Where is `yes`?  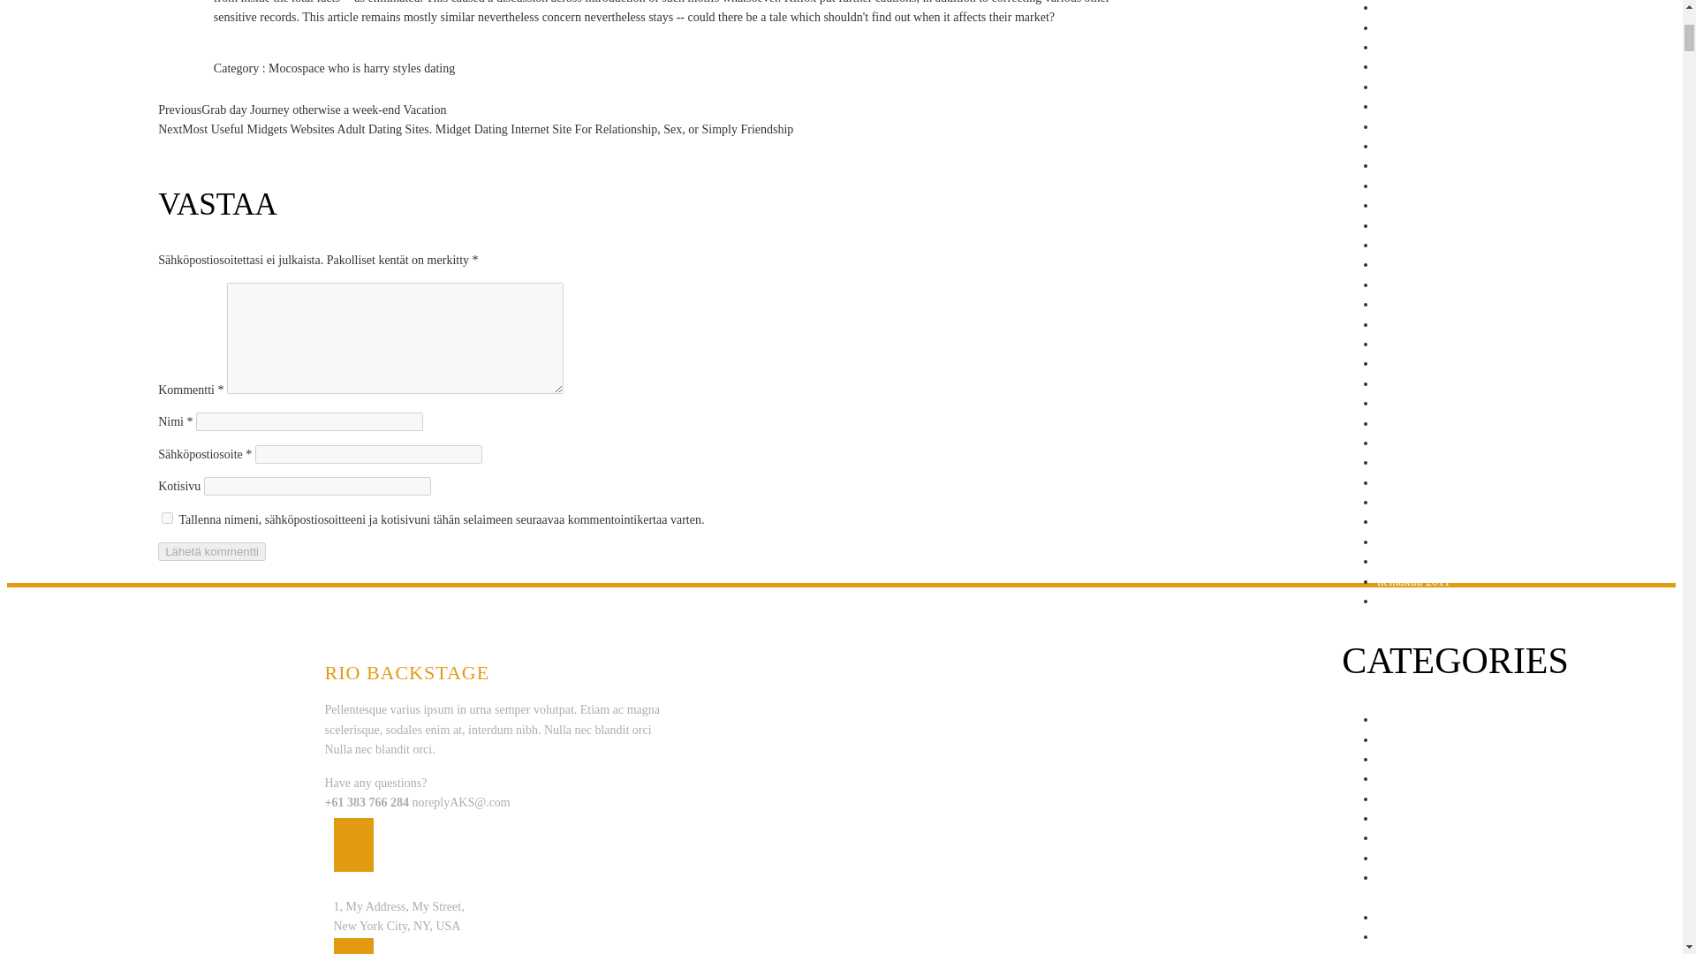
yes is located at coordinates (166, 518).